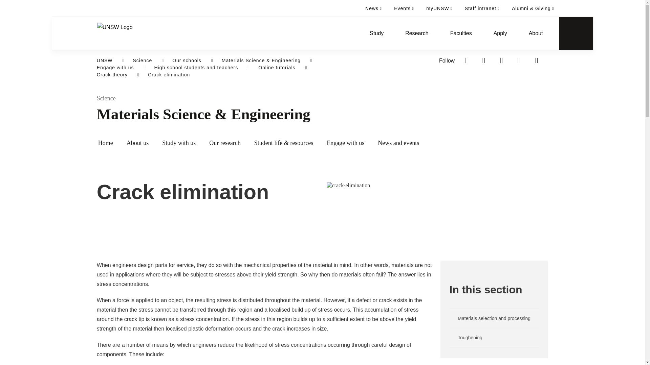 The width and height of the screenshot is (650, 365). What do you see at coordinates (276, 68) in the screenshot?
I see `Online tutorials` at bounding box center [276, 68].